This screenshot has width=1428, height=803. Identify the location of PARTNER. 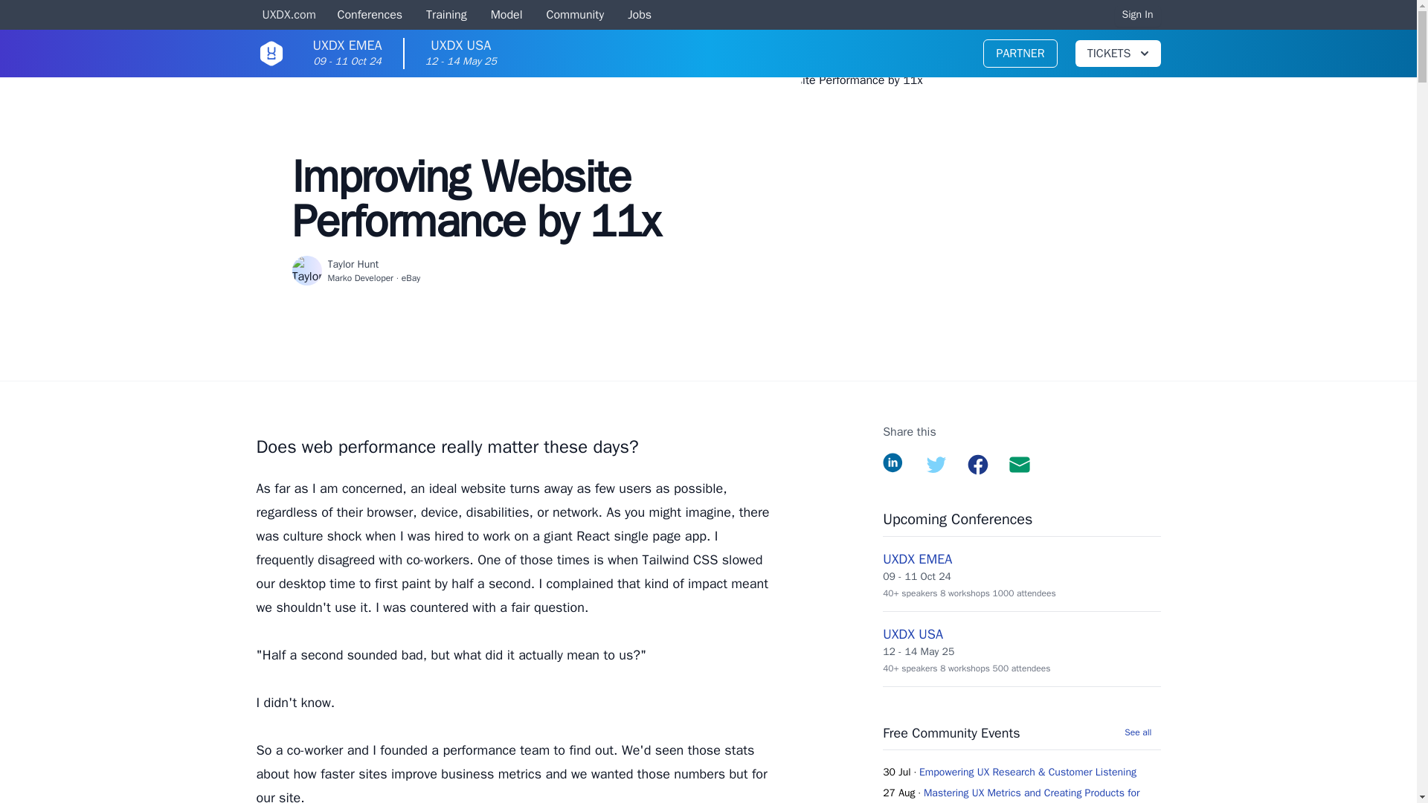
(1117, 54).